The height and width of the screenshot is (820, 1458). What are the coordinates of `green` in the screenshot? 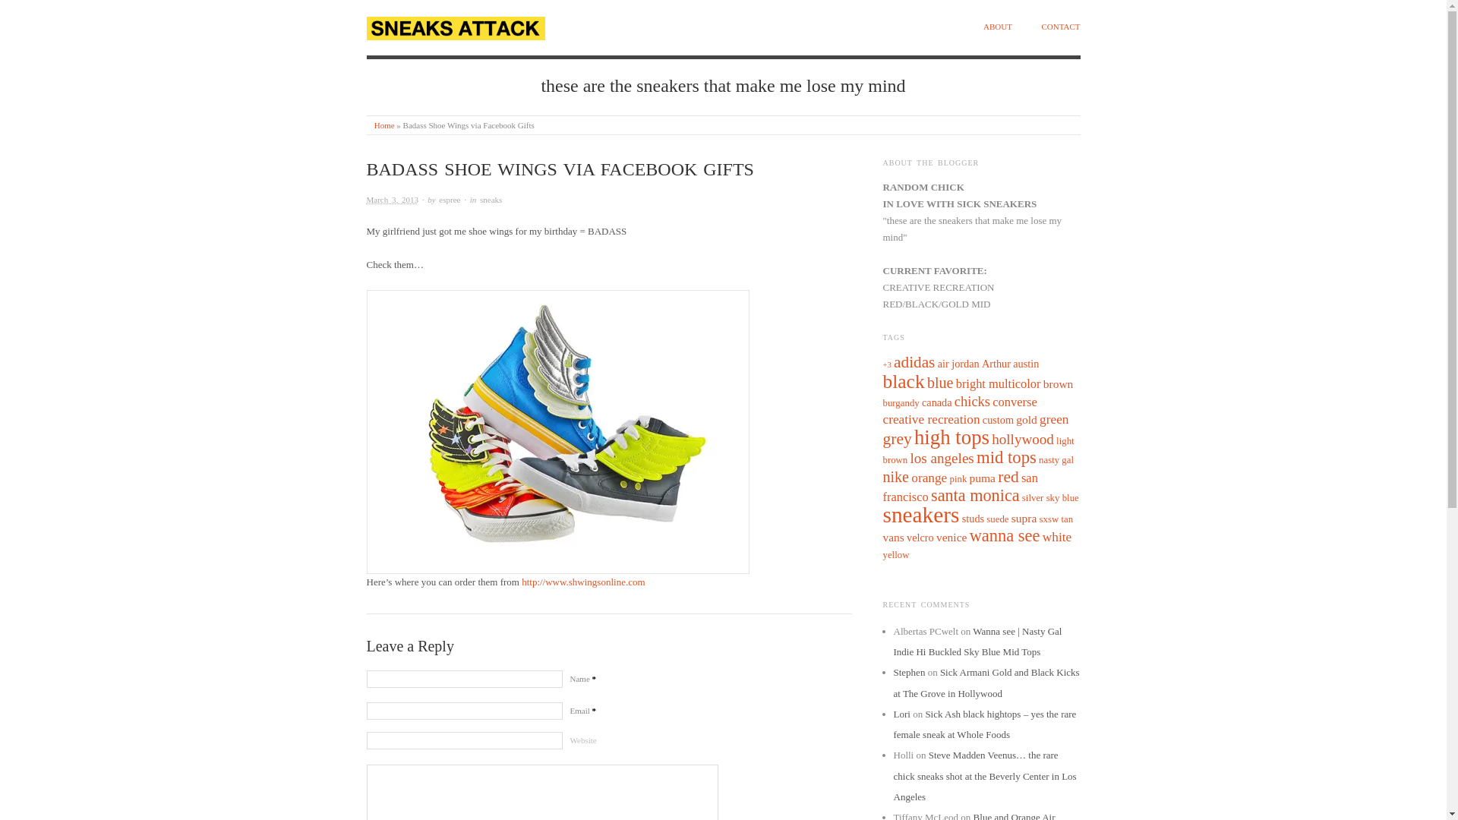 It's located at (1054, 419).